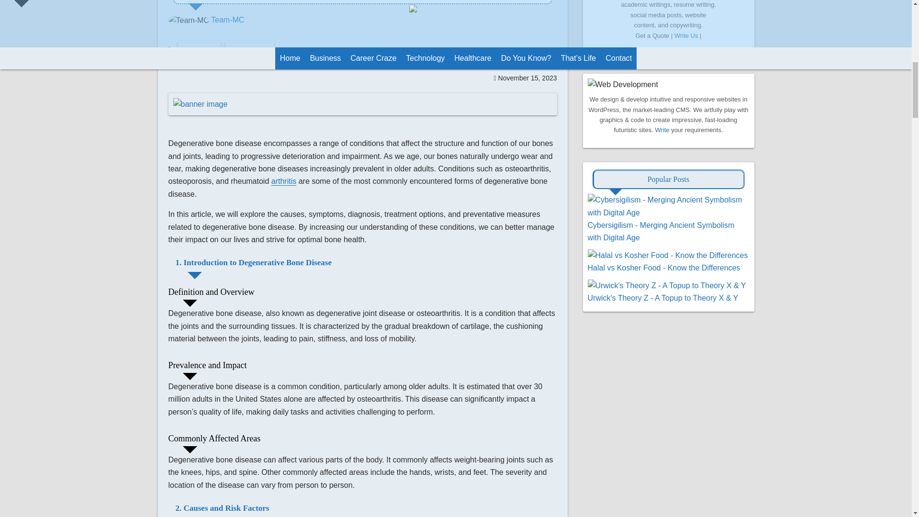  What do you see at coordinates (199, 49) in the screenshot?
I see `Healthcare` at bounding box center [199, 49].